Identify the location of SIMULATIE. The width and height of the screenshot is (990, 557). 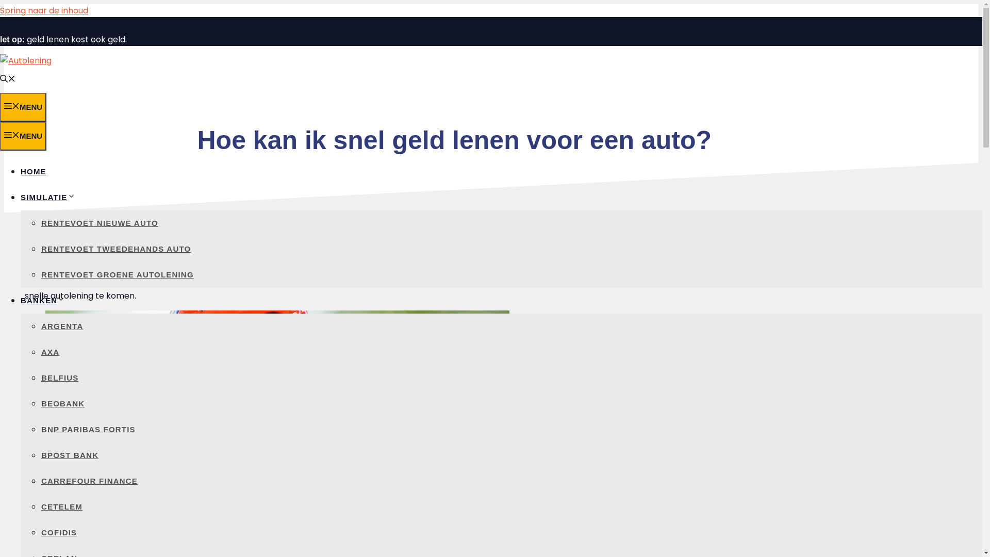
(48, 197).